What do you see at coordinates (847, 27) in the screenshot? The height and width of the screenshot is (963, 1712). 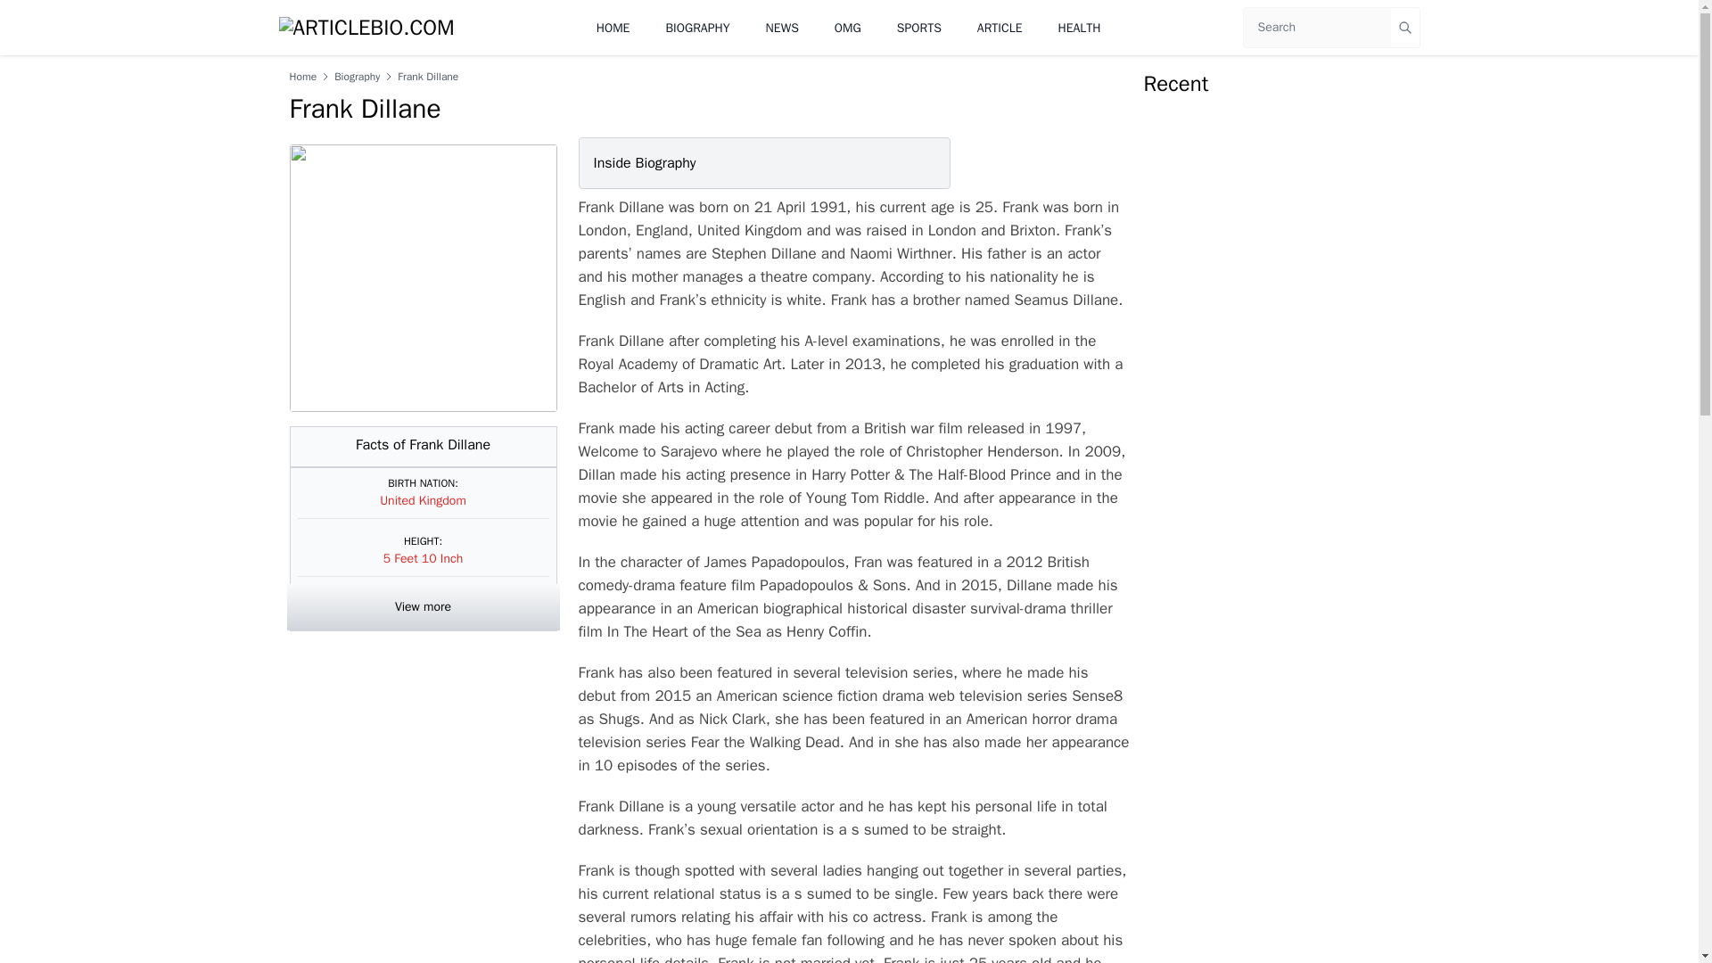 I see `OMG` at bounding box center [847, 27].